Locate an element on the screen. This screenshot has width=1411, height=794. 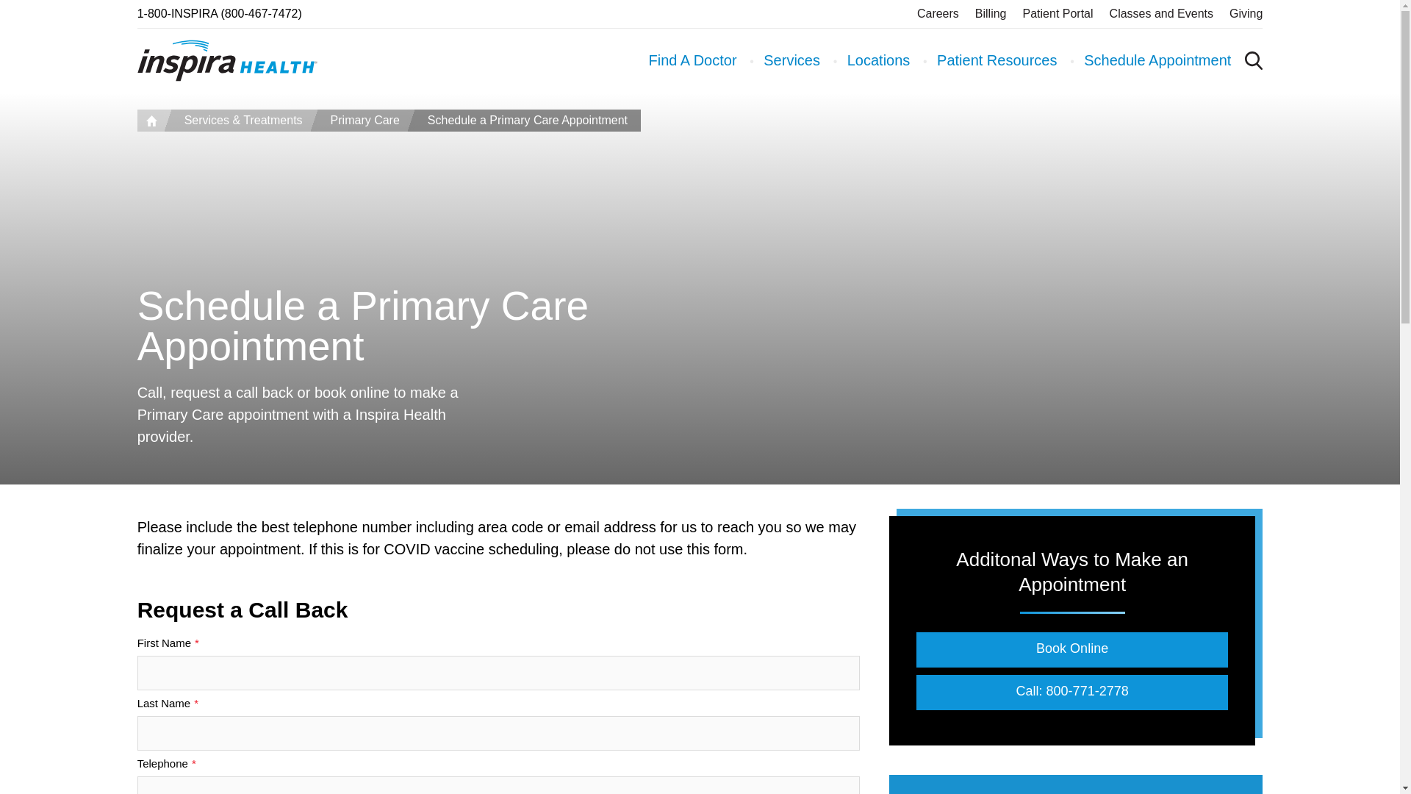
Open the Search Overlay is located at coordinates (1254, 60).